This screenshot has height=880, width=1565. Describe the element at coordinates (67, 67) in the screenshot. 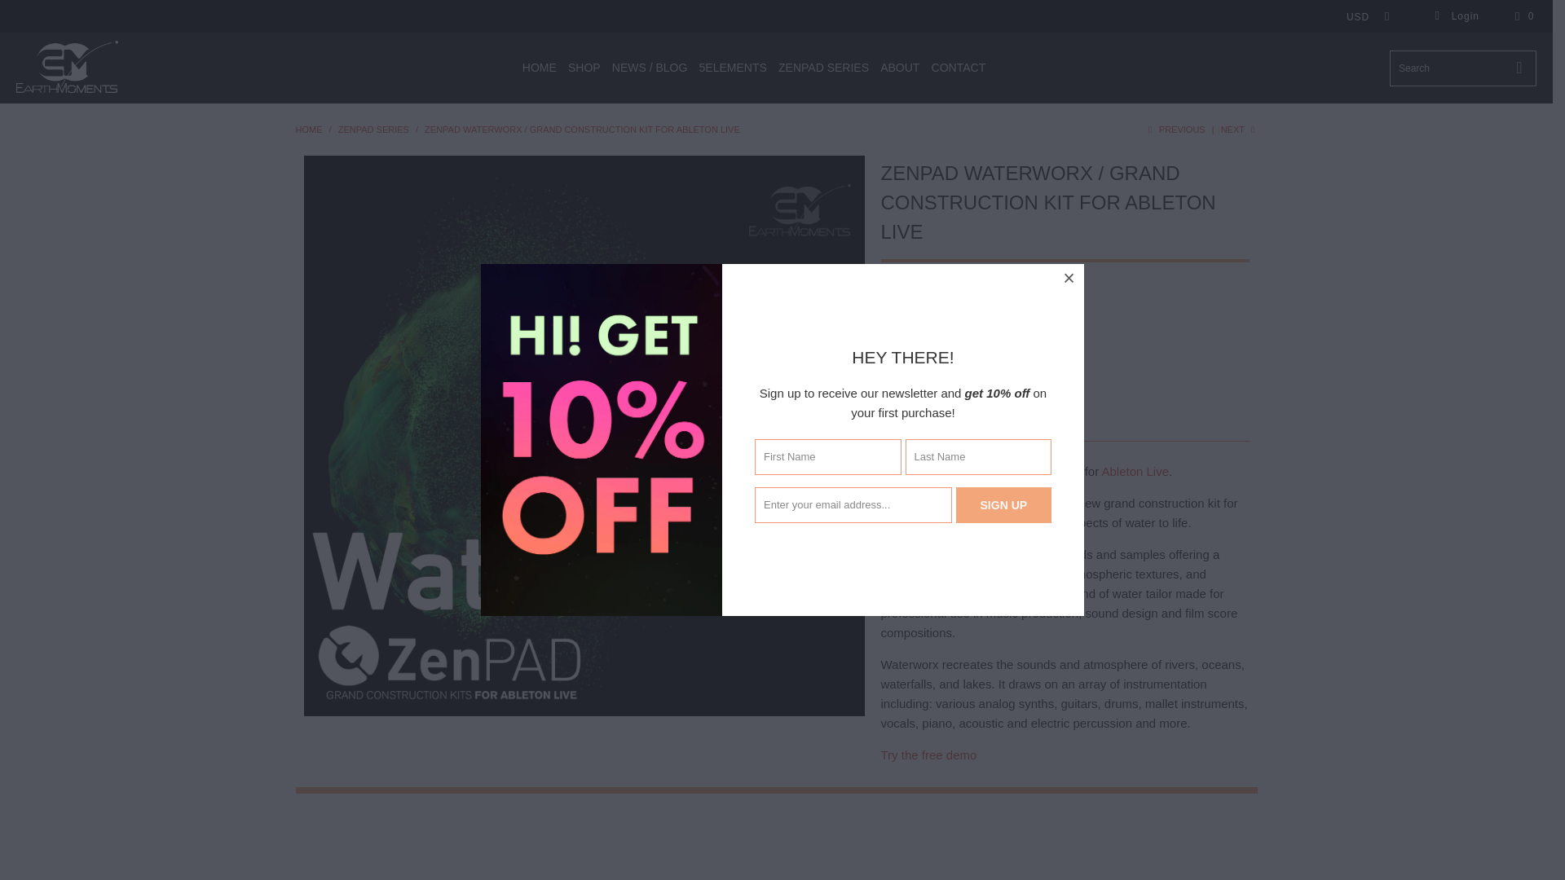

I see `EarthMoments` at that location.